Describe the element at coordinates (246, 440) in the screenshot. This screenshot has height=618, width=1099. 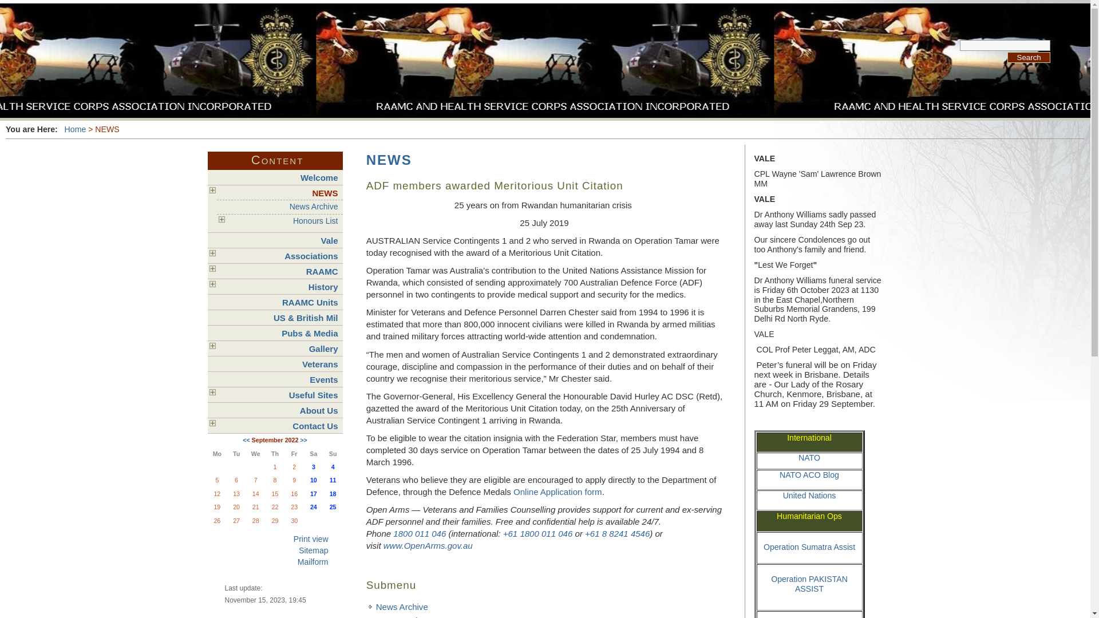
I see `<<` at that location.